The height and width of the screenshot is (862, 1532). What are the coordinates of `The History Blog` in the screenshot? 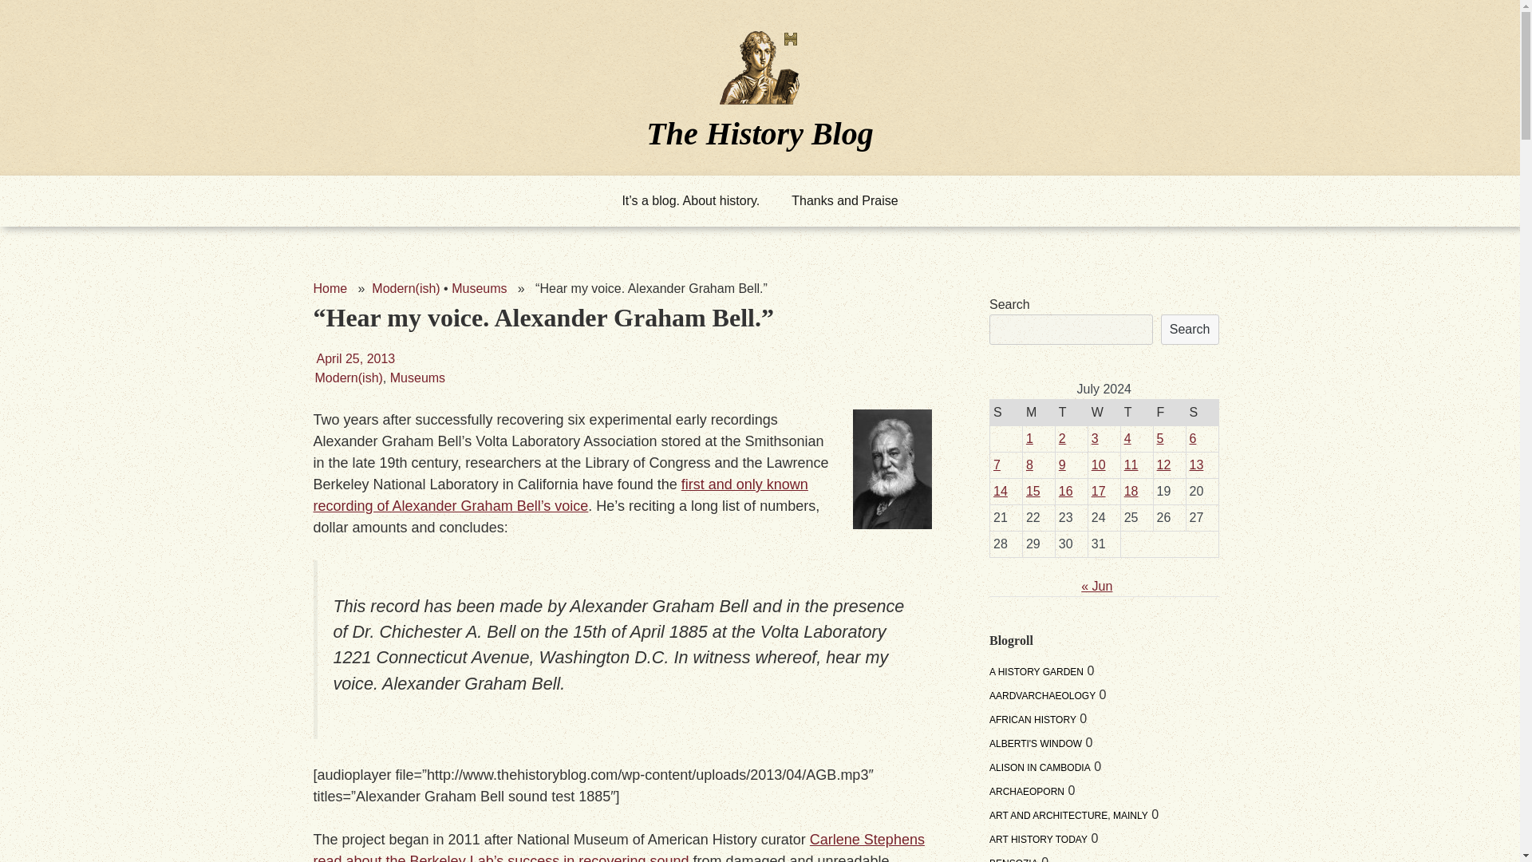 It's located at (760, 132).